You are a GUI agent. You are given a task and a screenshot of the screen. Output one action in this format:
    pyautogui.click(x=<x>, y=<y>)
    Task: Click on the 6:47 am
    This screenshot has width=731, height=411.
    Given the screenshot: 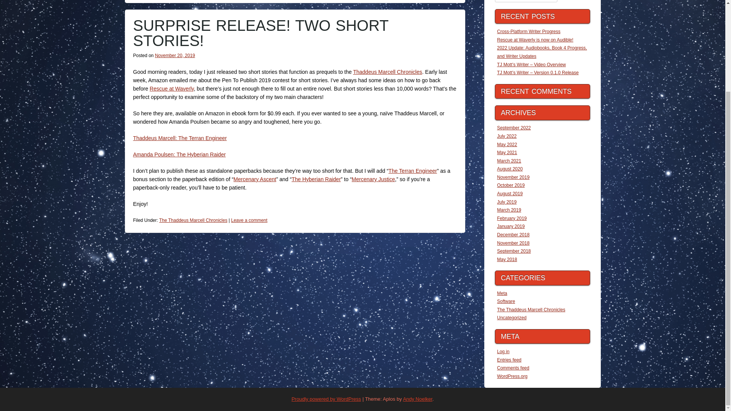 What is the action you would take?
    pyautogui.click(x=175, y=56)
    